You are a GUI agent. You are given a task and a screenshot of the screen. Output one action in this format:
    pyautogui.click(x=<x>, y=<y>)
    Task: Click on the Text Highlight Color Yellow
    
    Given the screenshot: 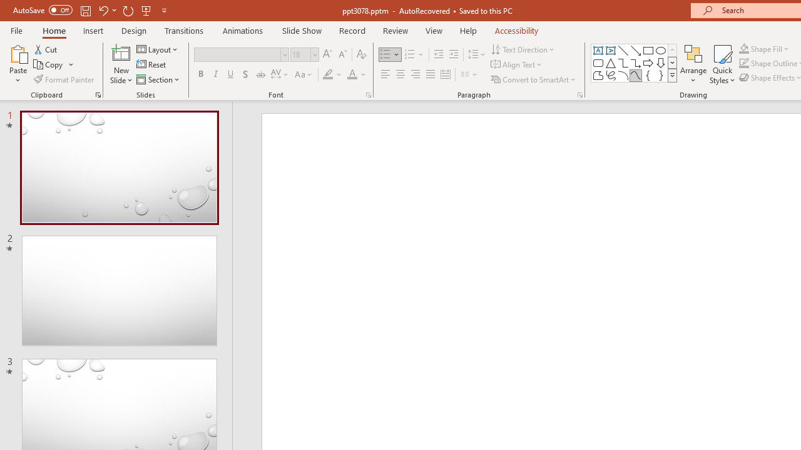 What is the action you would take?
    pyautogui.click(x=328, y=75)
    